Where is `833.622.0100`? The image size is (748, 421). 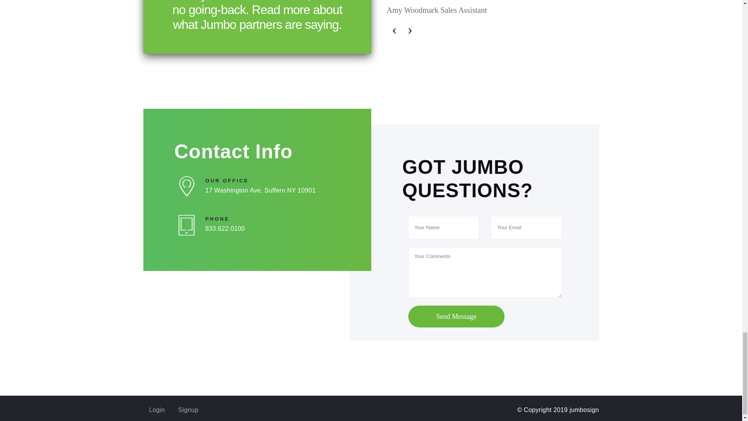 833.622.0100 is located at coordinates (273, 228).